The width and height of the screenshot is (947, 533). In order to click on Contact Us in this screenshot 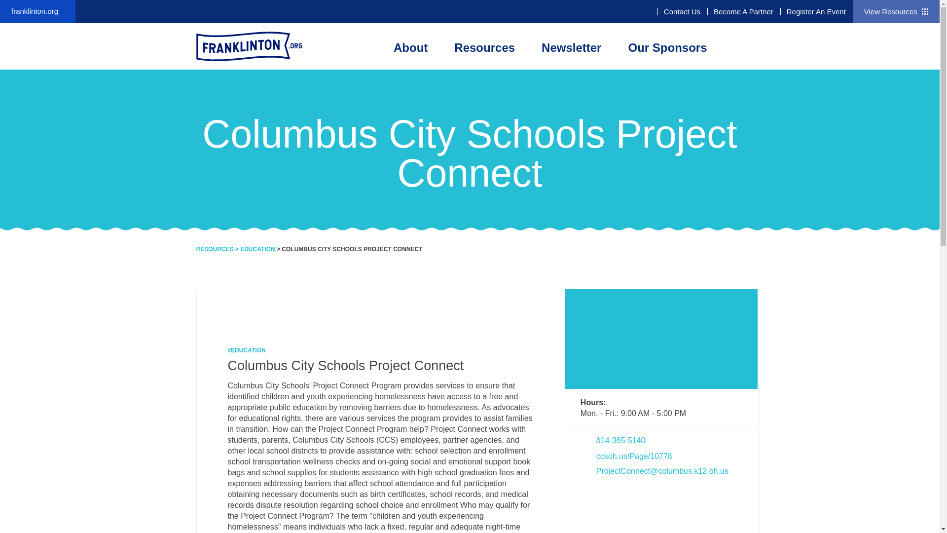, I will do `click(682, 12)`.